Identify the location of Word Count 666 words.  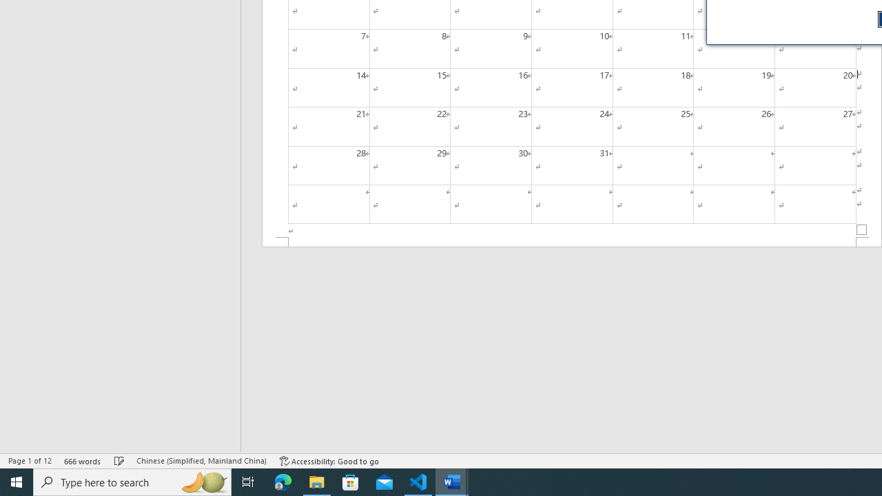
(83, 460).